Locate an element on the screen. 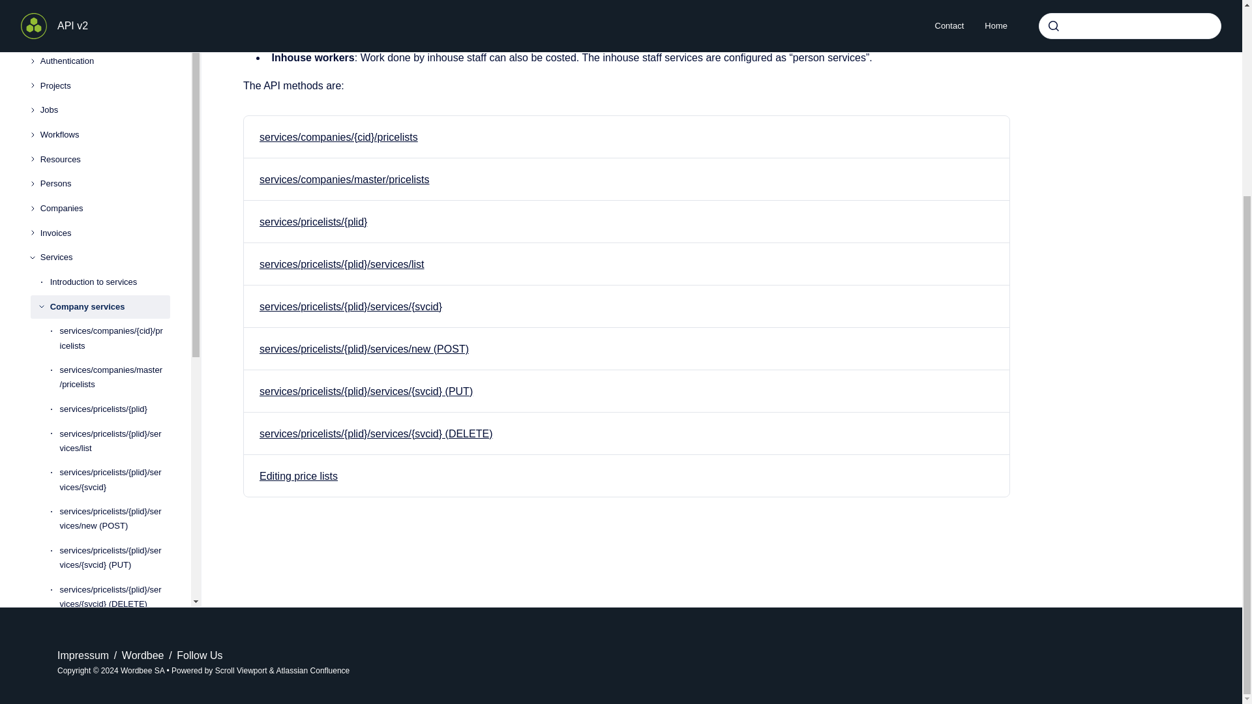 The image size is (1252, 704). Introduction to services is located at coordinates (110, 116).